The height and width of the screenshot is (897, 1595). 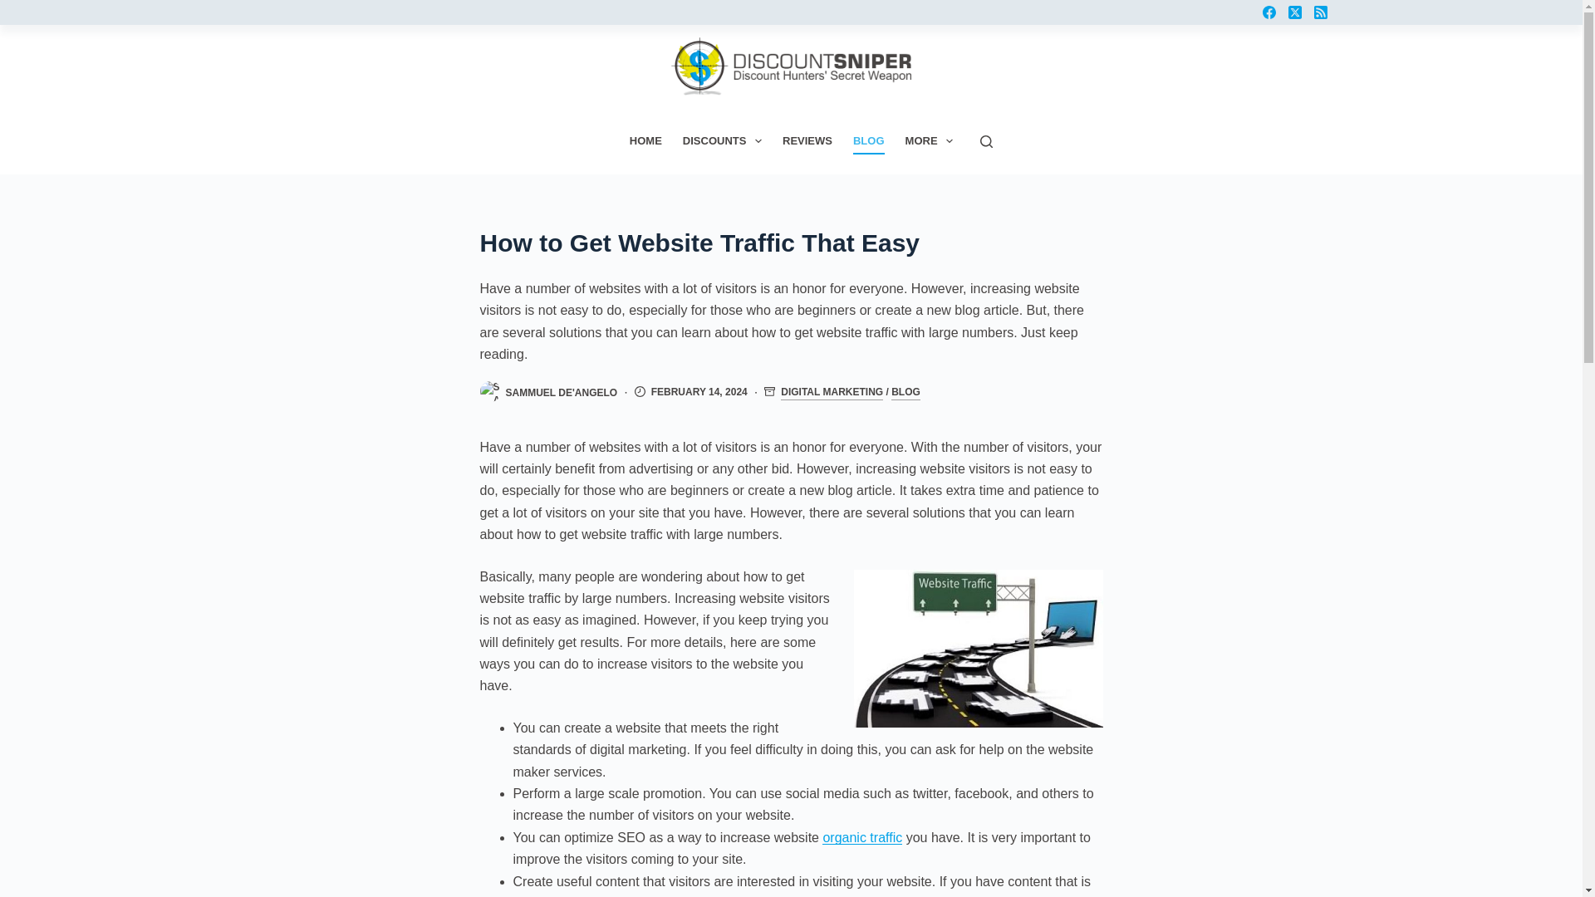 What do you see at coordinates (791, 243) in the screenshot?
I see `How to Get Website Traffic That Easy` at bounding box center [791, 243].